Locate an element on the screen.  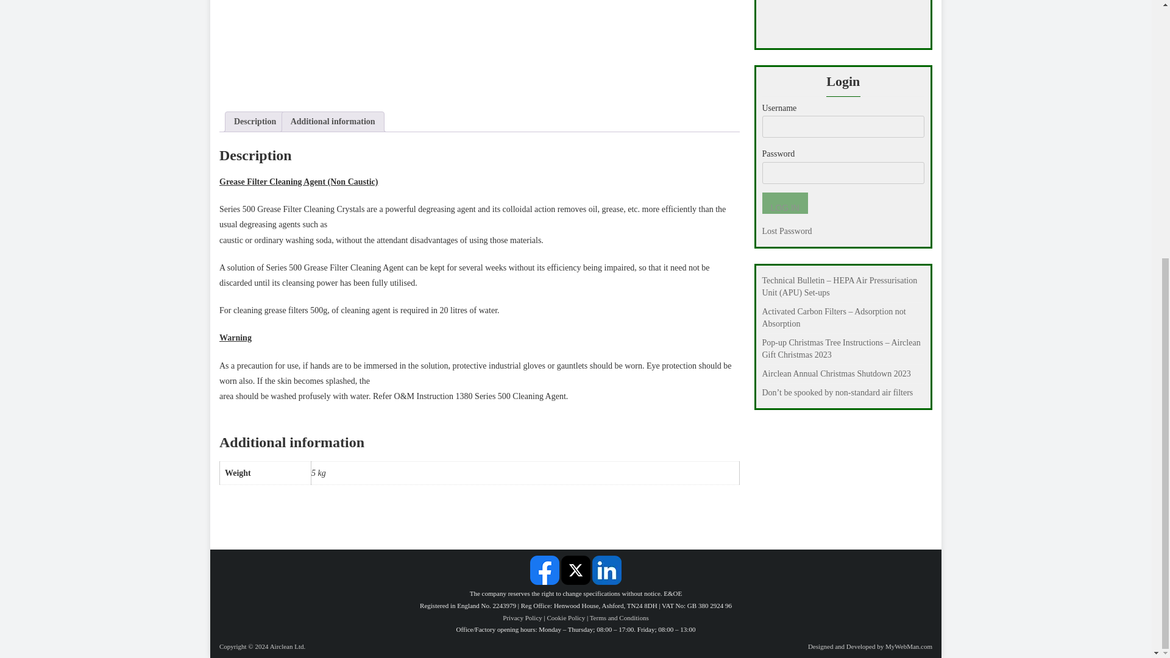
Log In is located at coordinates (784, 203).